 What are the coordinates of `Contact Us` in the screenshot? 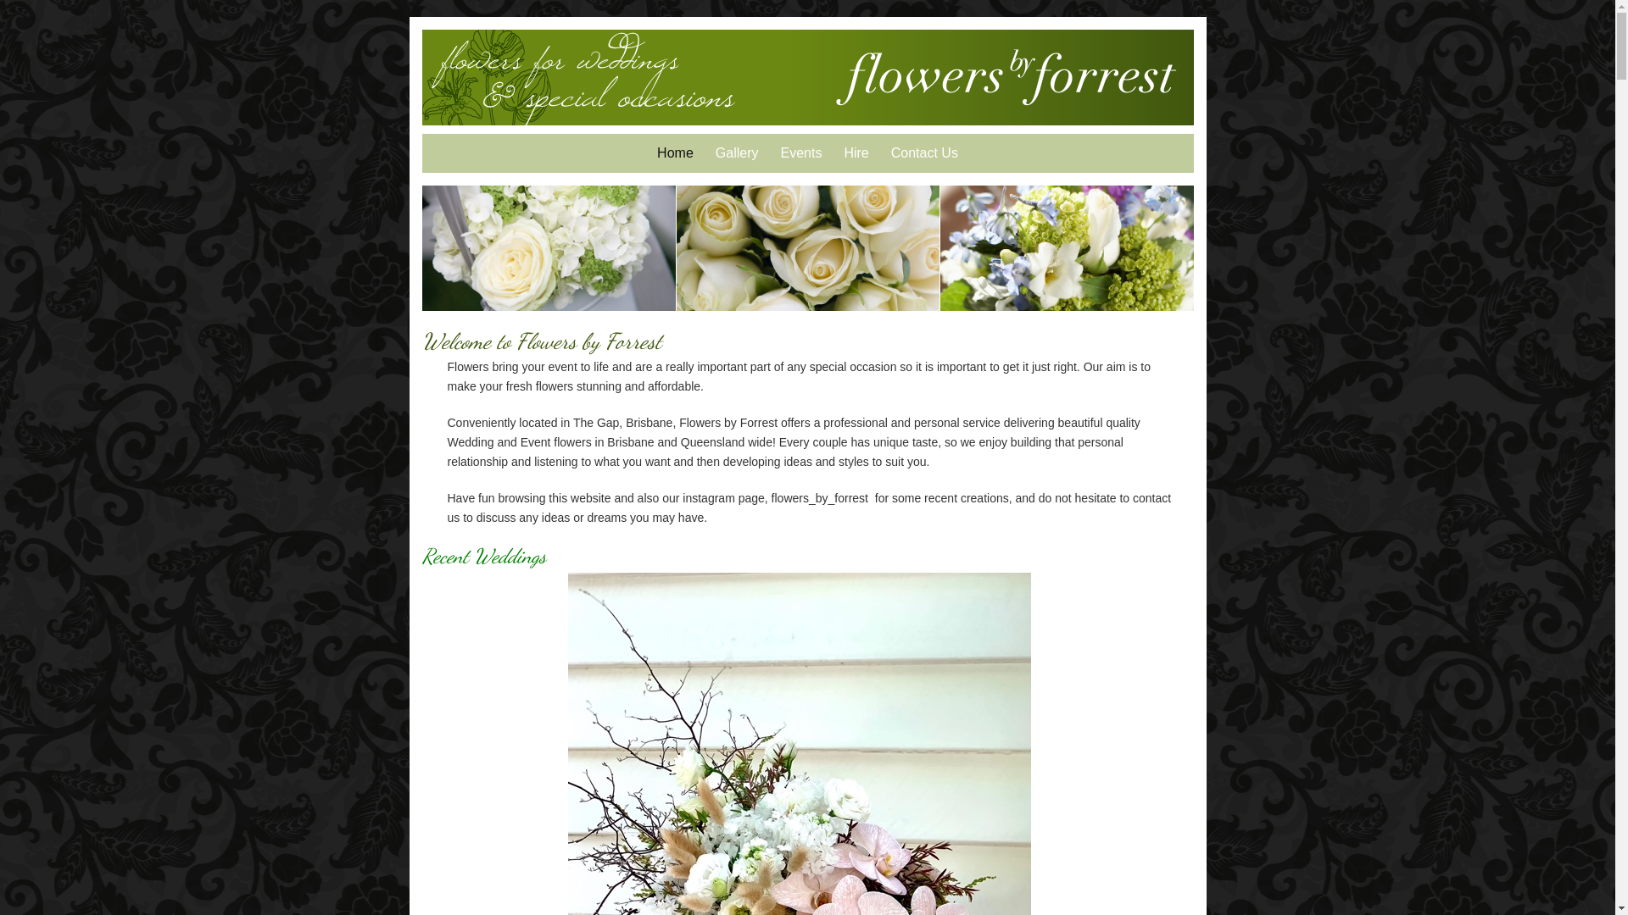 It's located at (924, 153).